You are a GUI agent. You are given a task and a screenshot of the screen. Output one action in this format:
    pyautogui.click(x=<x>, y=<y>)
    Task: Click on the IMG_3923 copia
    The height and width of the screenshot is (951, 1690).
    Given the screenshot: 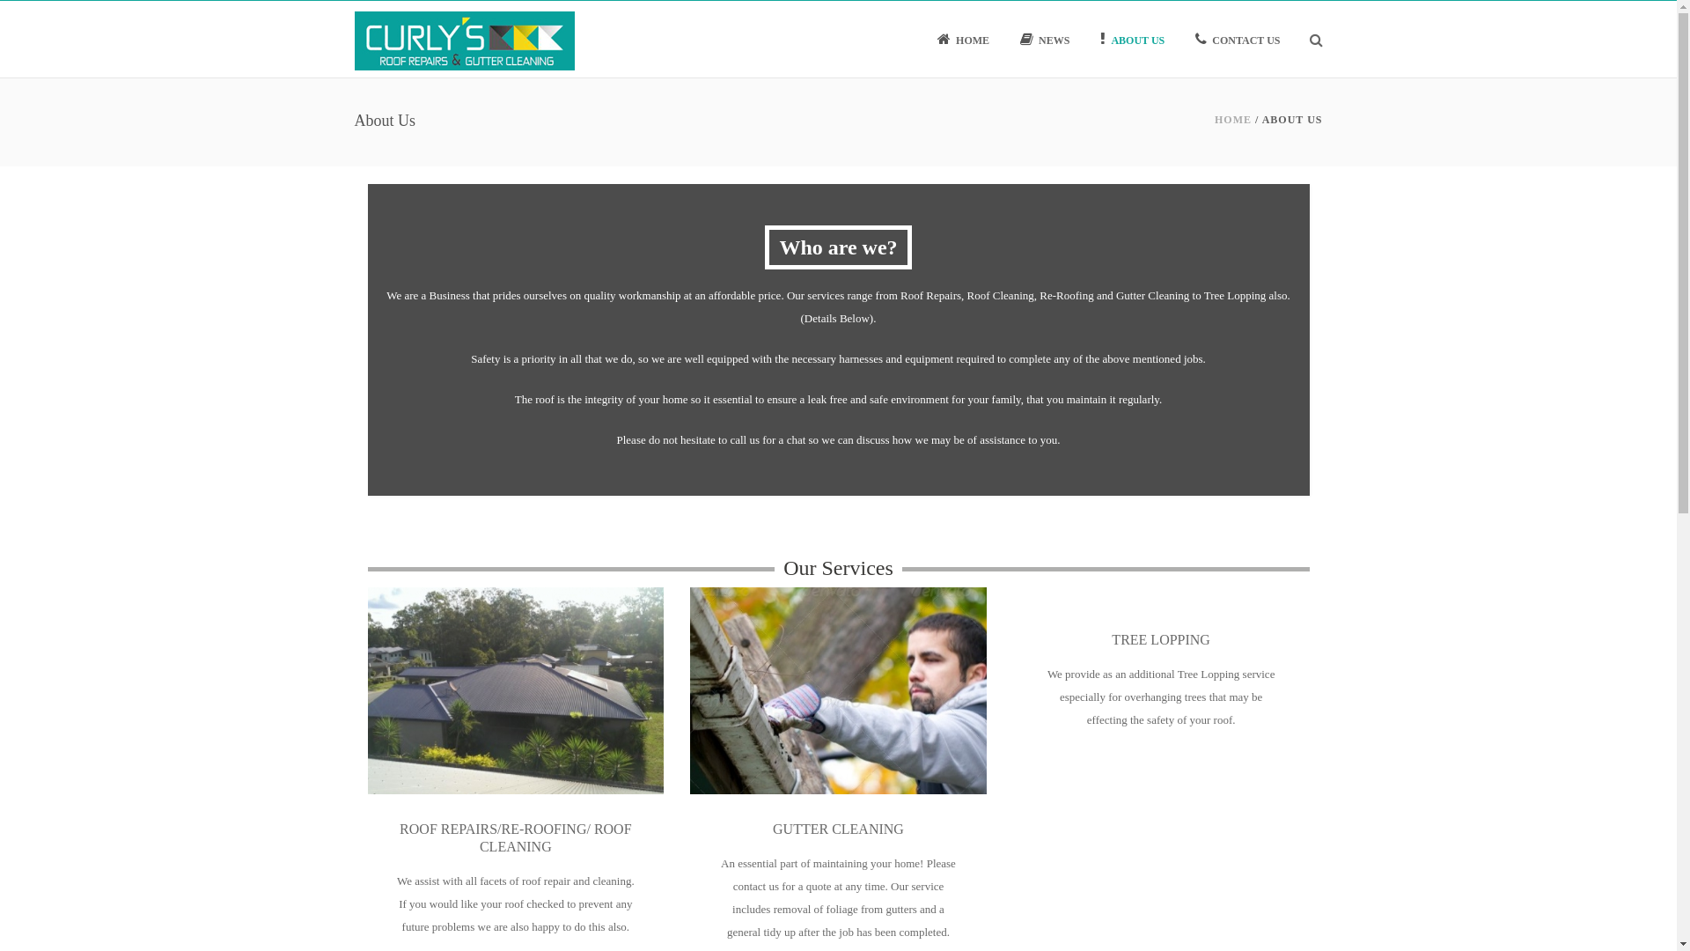 What is the action you would take?
    pyautogui.click(x=1160, y=593)
    